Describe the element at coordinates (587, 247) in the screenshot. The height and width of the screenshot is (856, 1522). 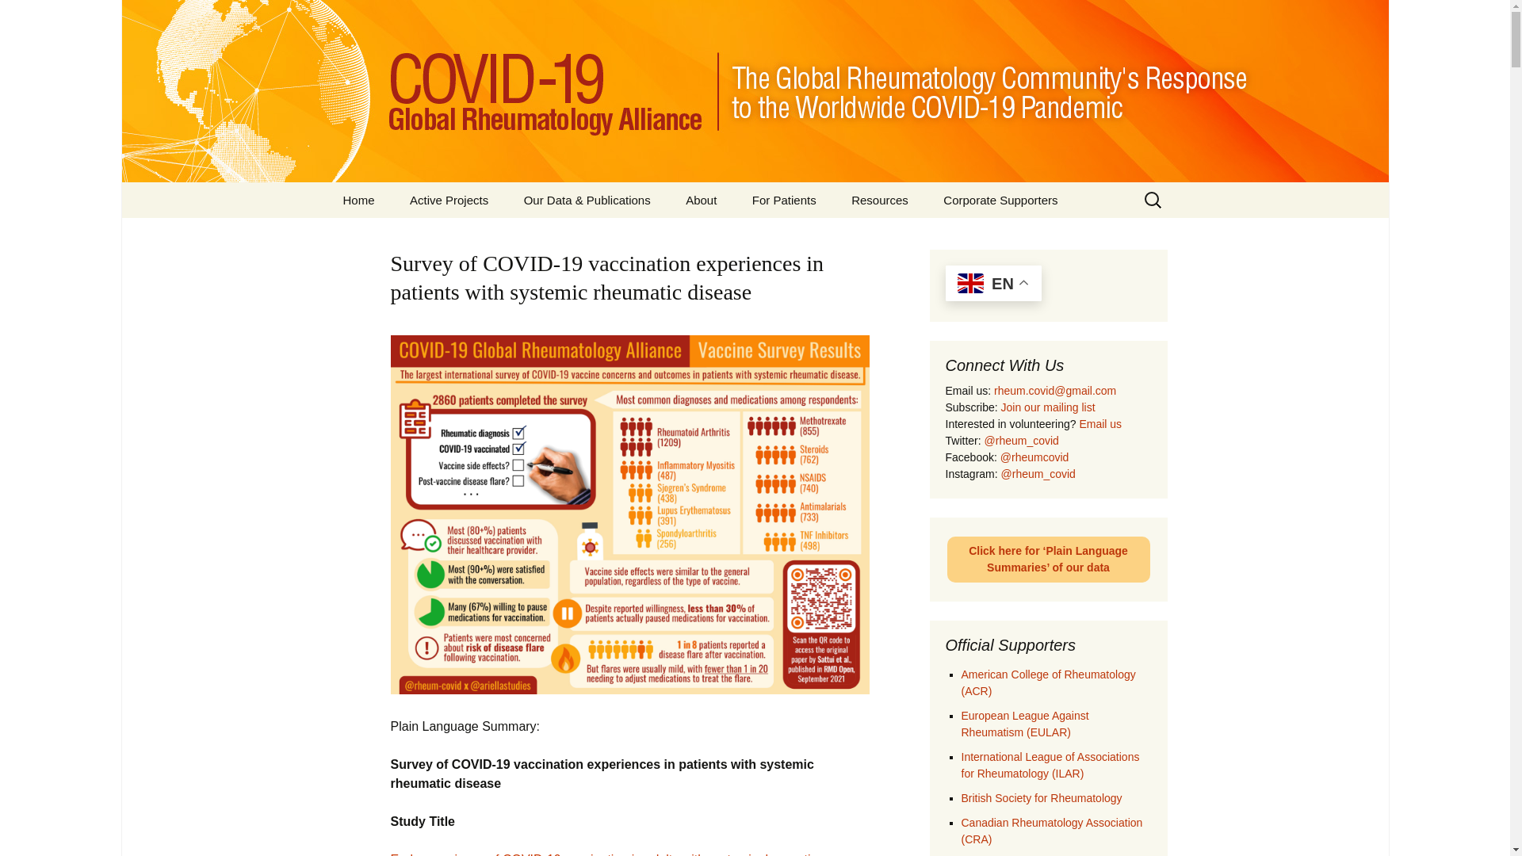
I see `Publications by The COVID-19 Global Rheumatology Alliance` at that location.